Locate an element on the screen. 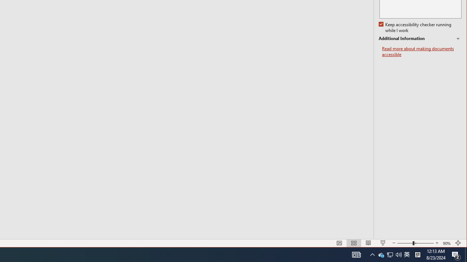  Zoom 90% is located at coordinates (381, 255).